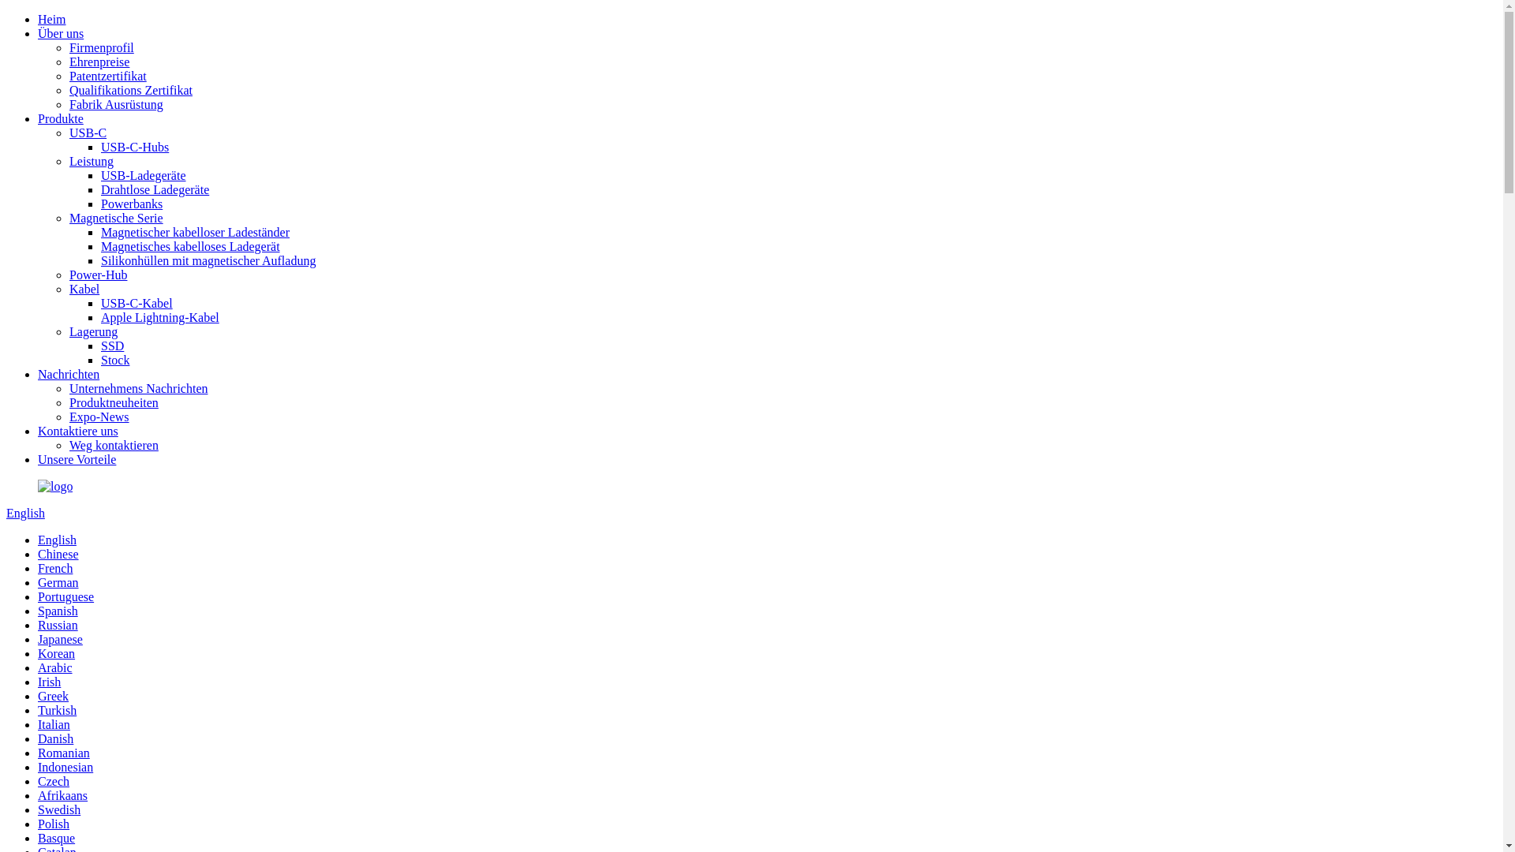 The width and height of the screenshot is (1515, 852). What do you see at coordinates (135, 147) in the screenshot?
I see `USB-C-Hubs` at bounding box center [135, 147].